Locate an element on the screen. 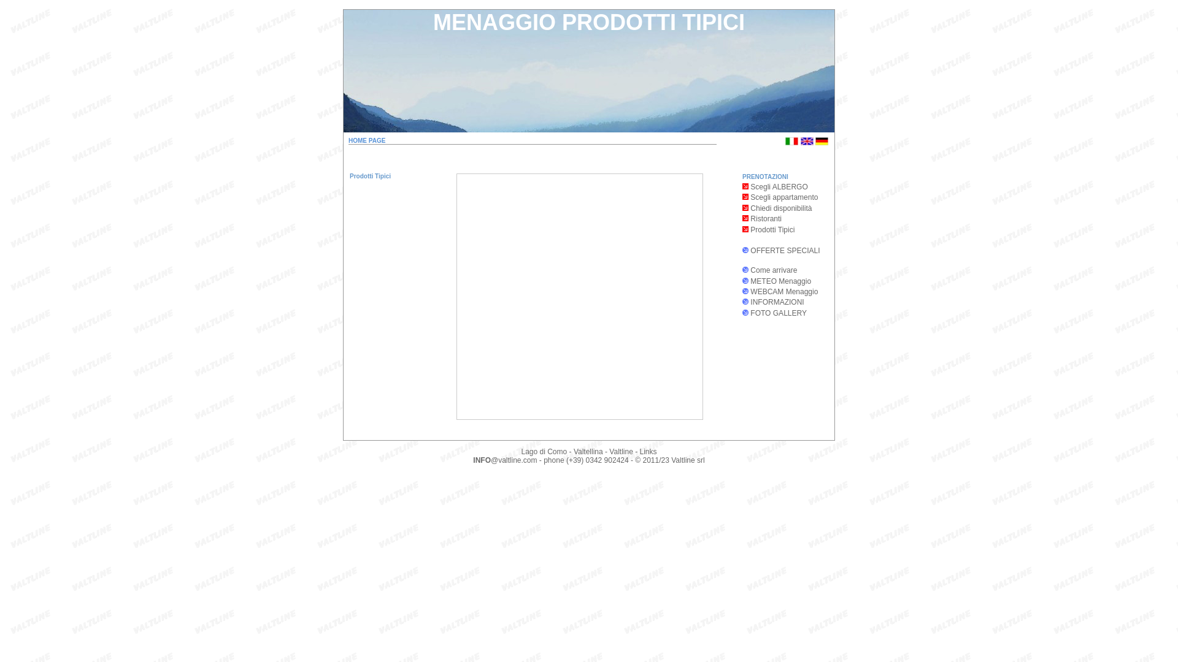  Valtline is located at coordinates (621, 452).